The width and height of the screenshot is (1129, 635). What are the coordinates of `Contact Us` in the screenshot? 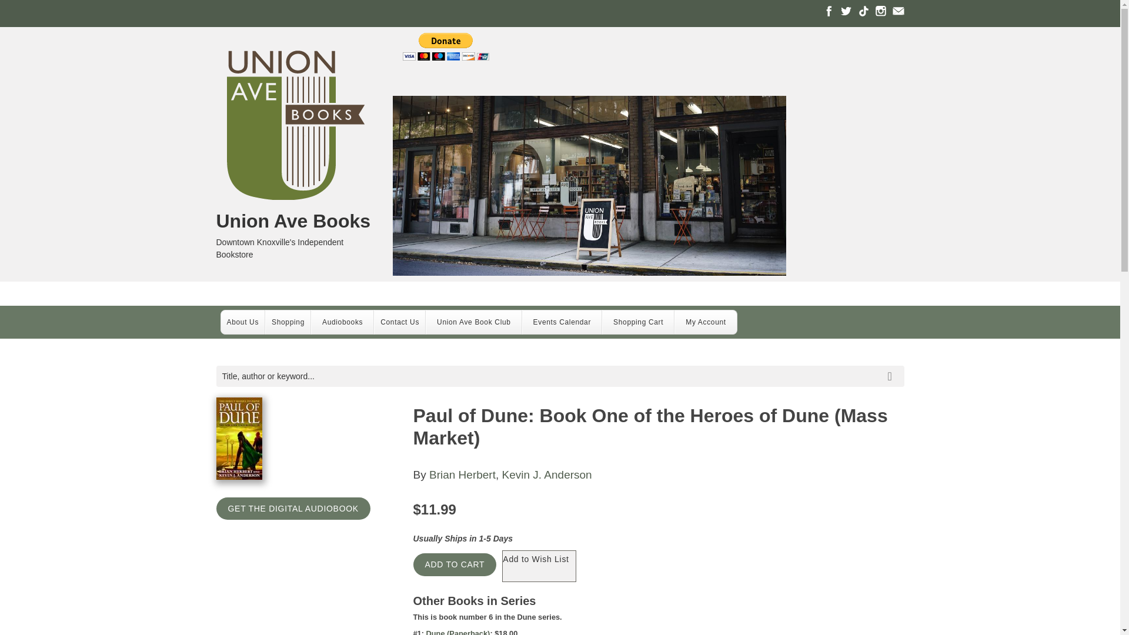 It's located at (400, 322).